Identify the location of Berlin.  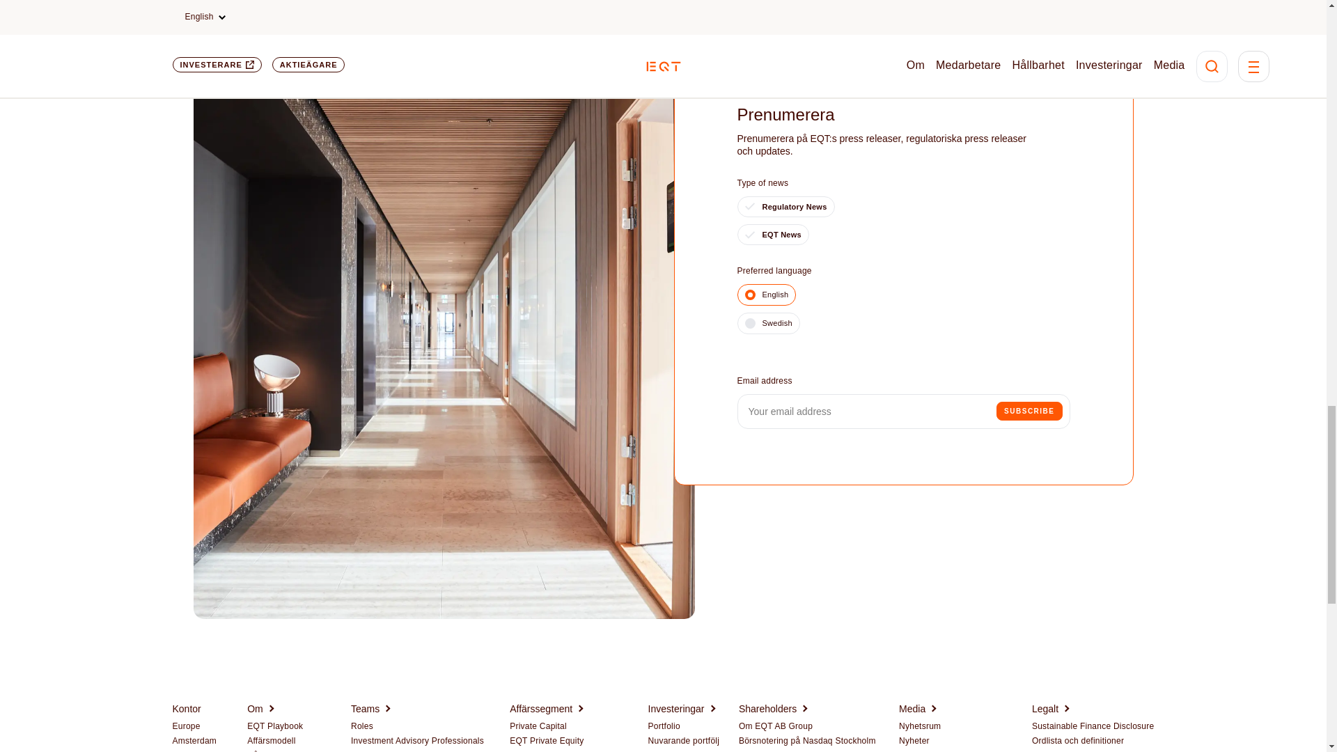
(184, 751).